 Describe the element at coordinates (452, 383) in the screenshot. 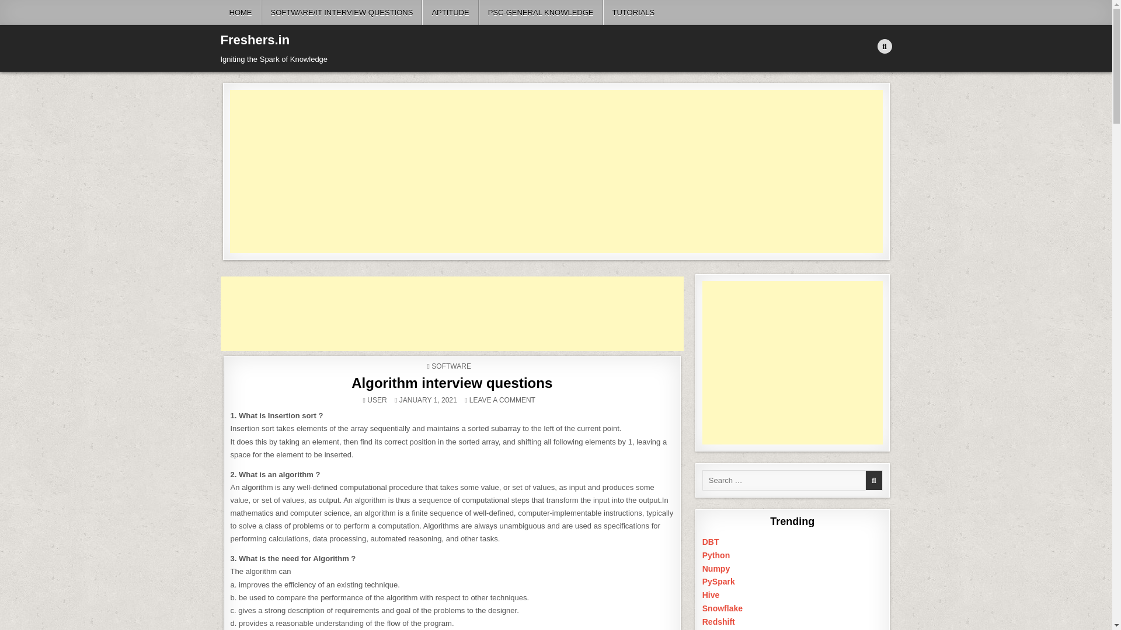

I see `Advertisement` at that location.